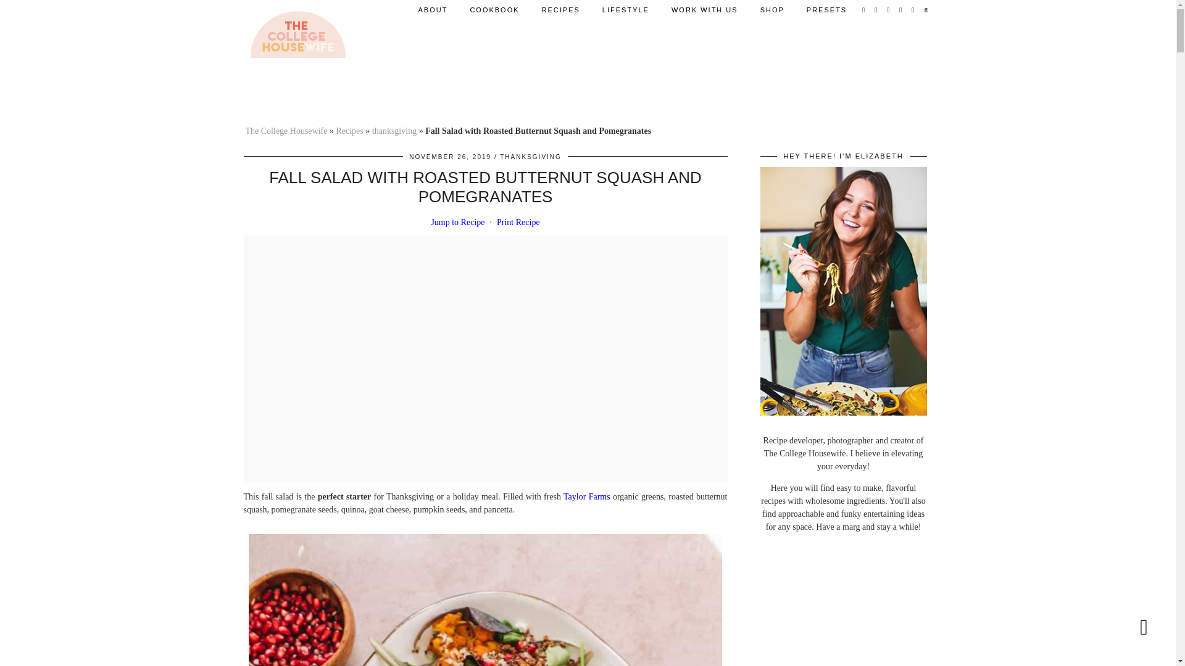 The width and height of the screenshot is (1185, 666). What do you see at coordinates (457, 222) in the screenshot?
I see `Jump to Recipe` at bounding box center [457, 222].